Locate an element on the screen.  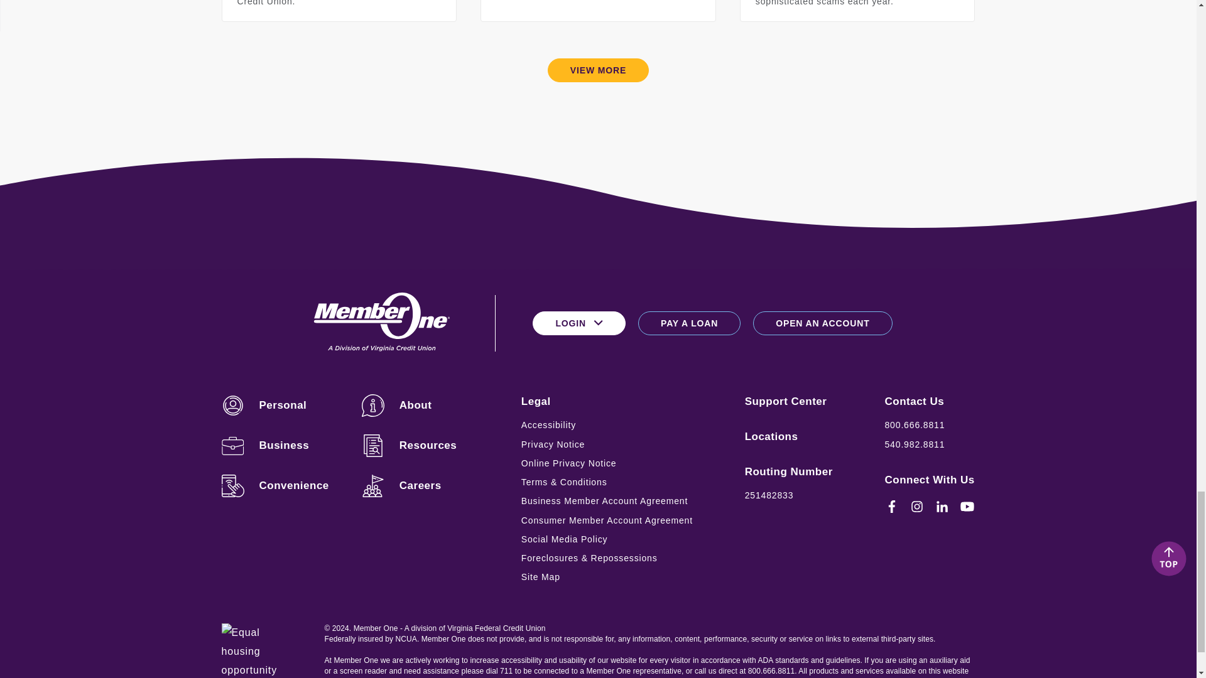
Visit us on Instagram is located at coordinates (917, 506).